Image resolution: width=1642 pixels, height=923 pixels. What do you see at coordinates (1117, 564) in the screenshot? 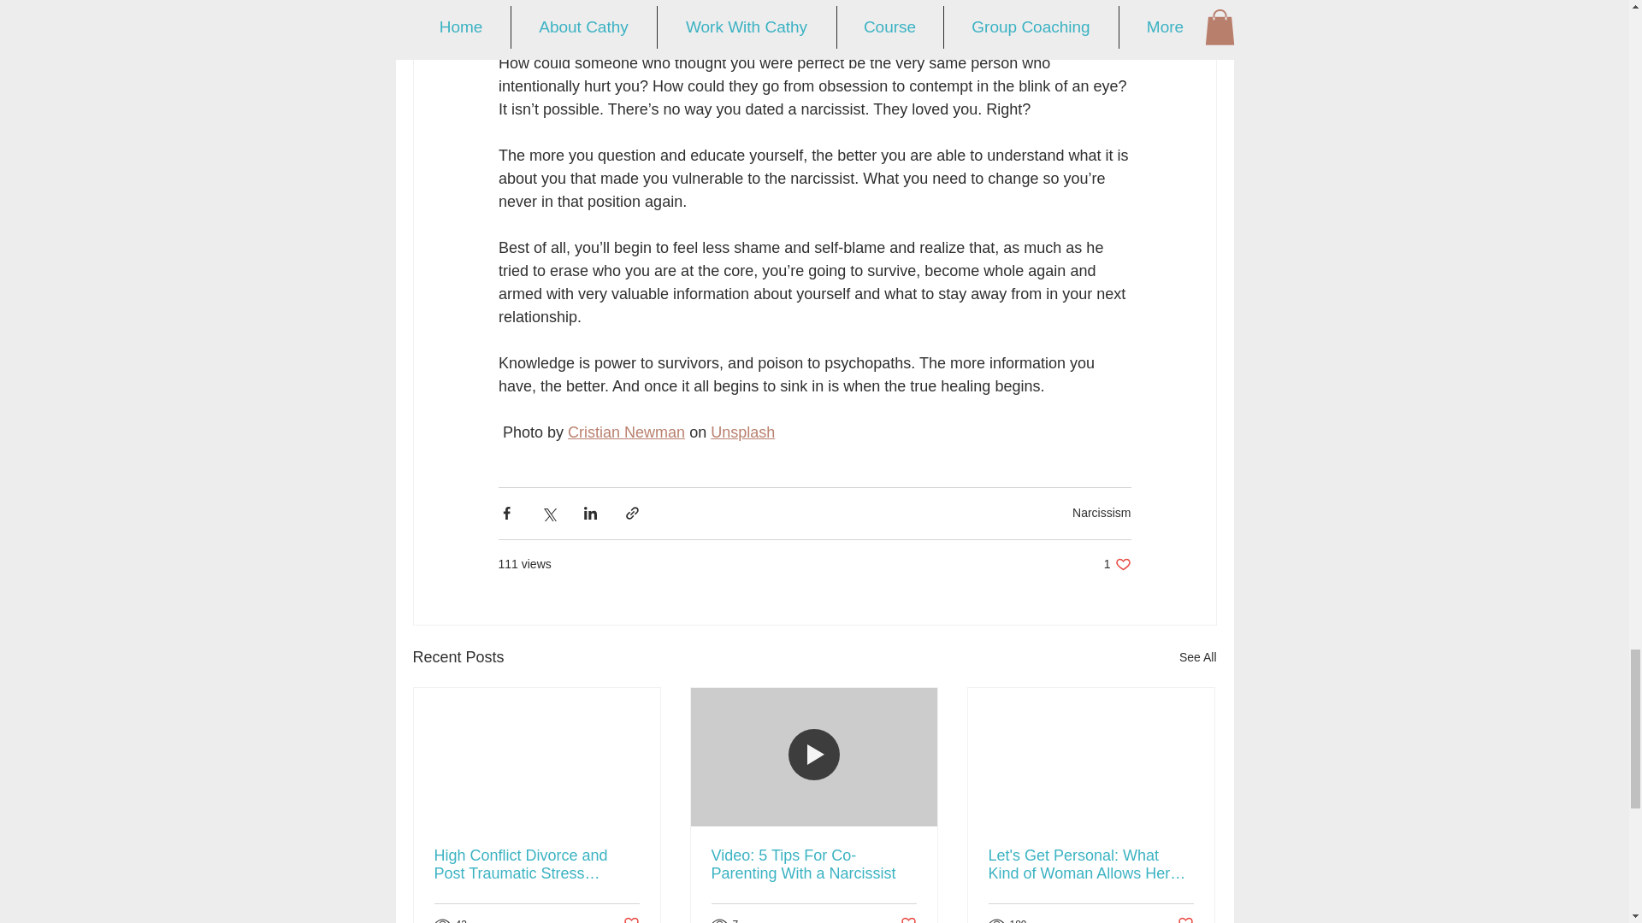
I see `Unsplash` at bounding box center [1117, 564].